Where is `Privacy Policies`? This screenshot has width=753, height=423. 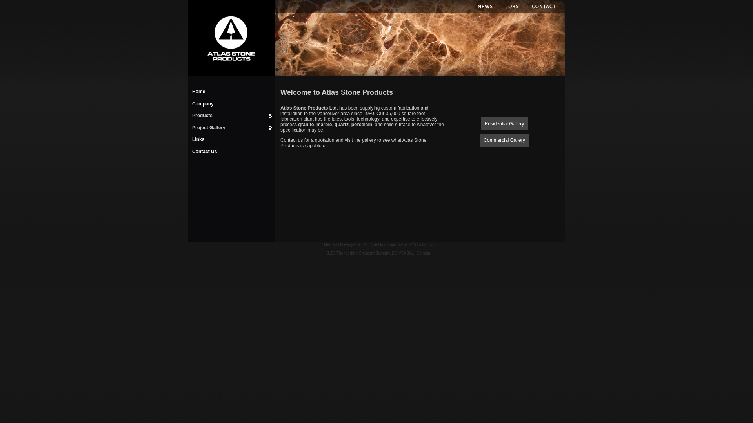
Privacy Policies is located at coordinates (354, 244).